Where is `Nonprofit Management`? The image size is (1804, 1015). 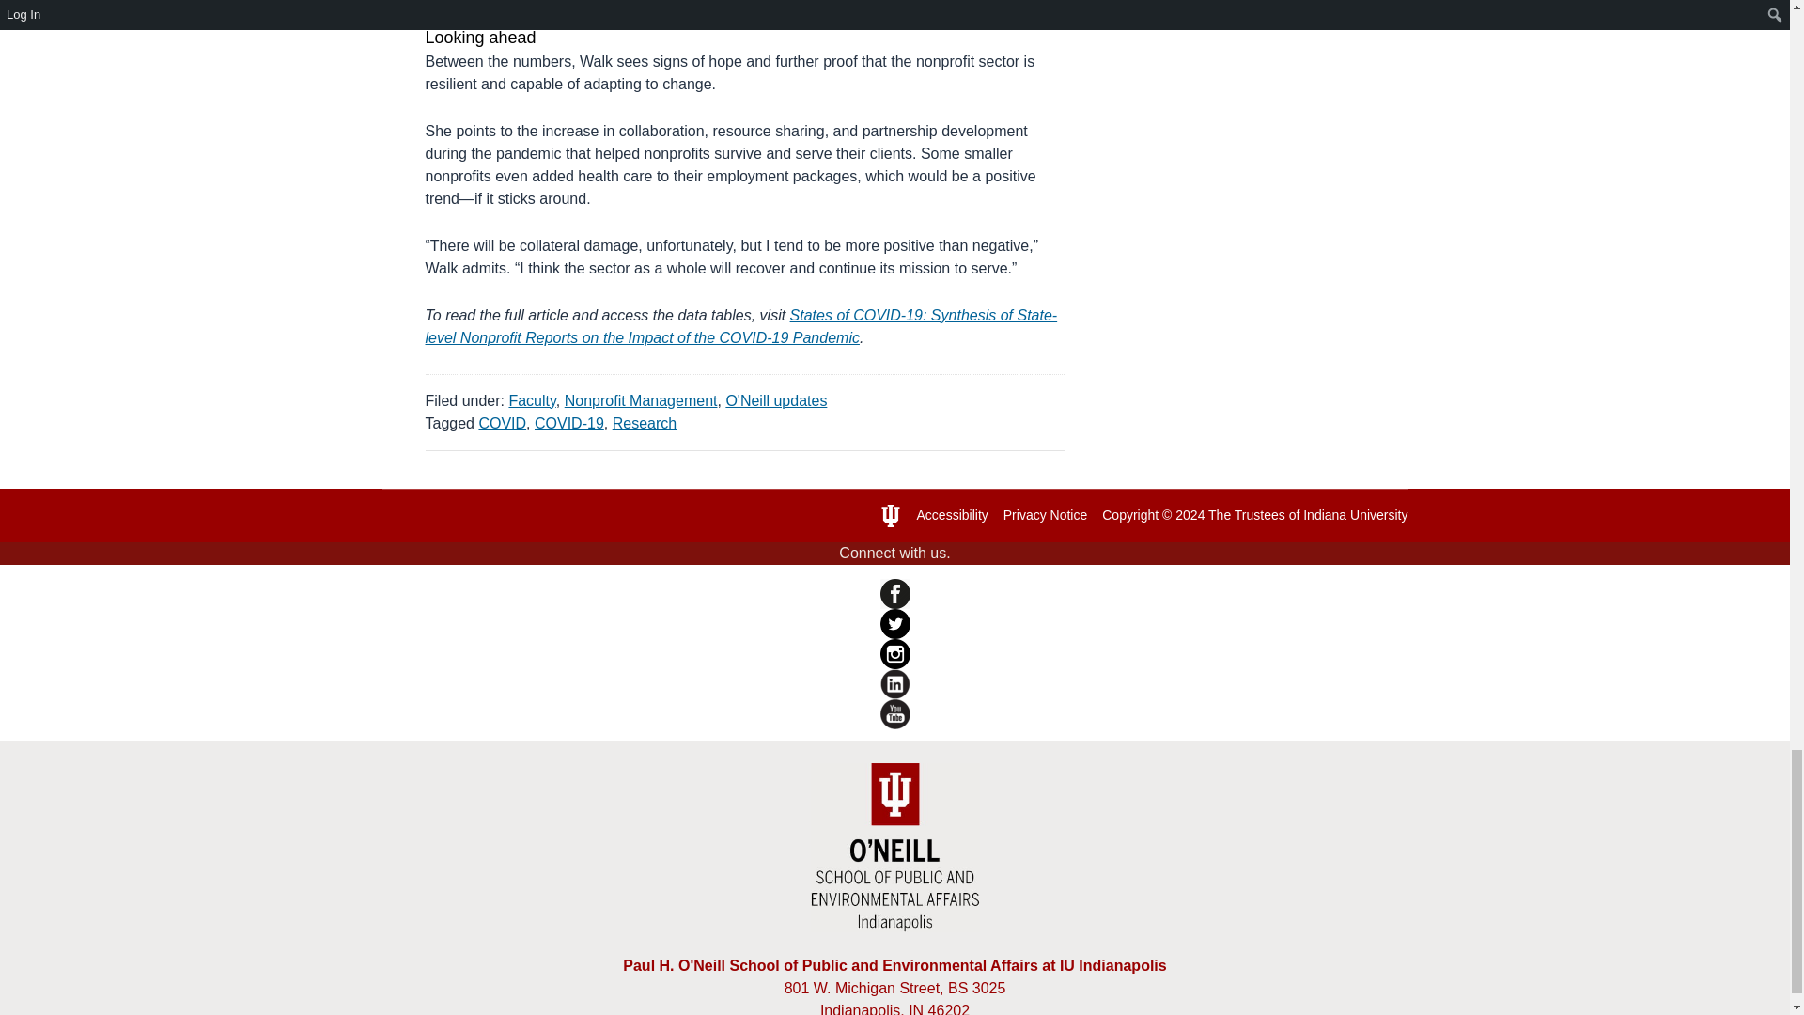
Nonprofit Management is located at coordinates (641, 400).